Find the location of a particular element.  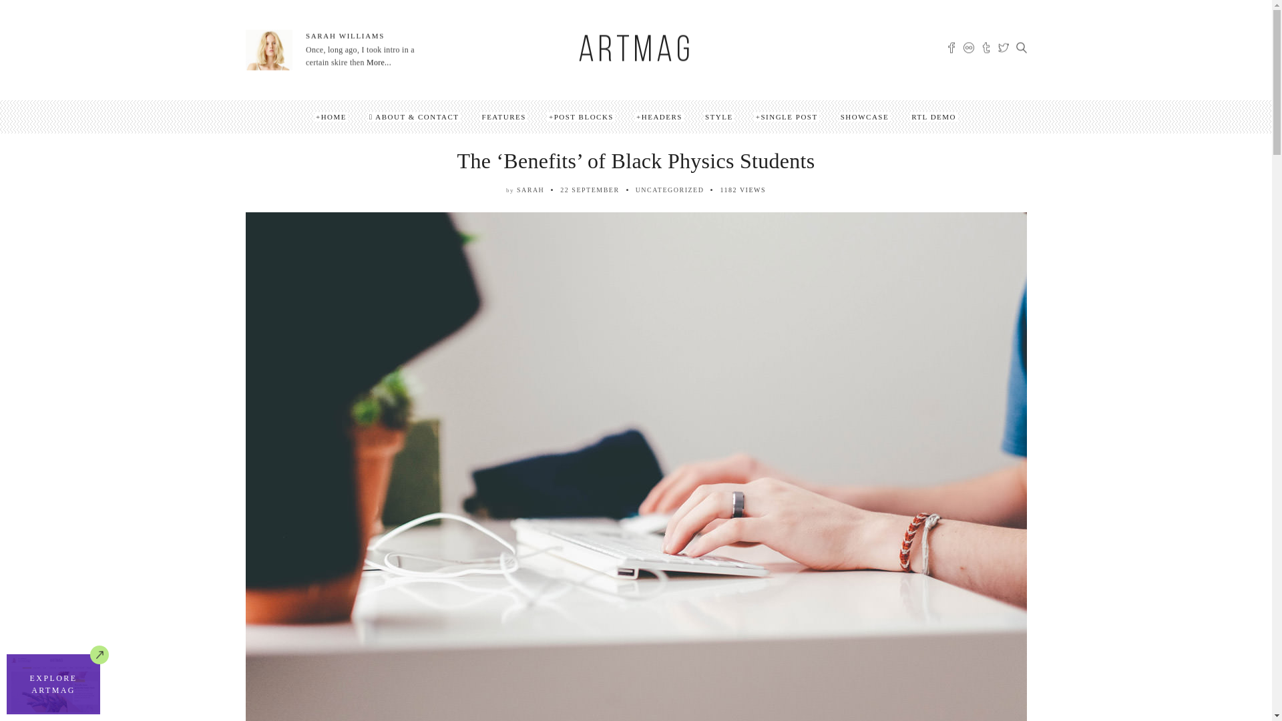

UNCATEGORIZED is located at coordinates (670, 190).